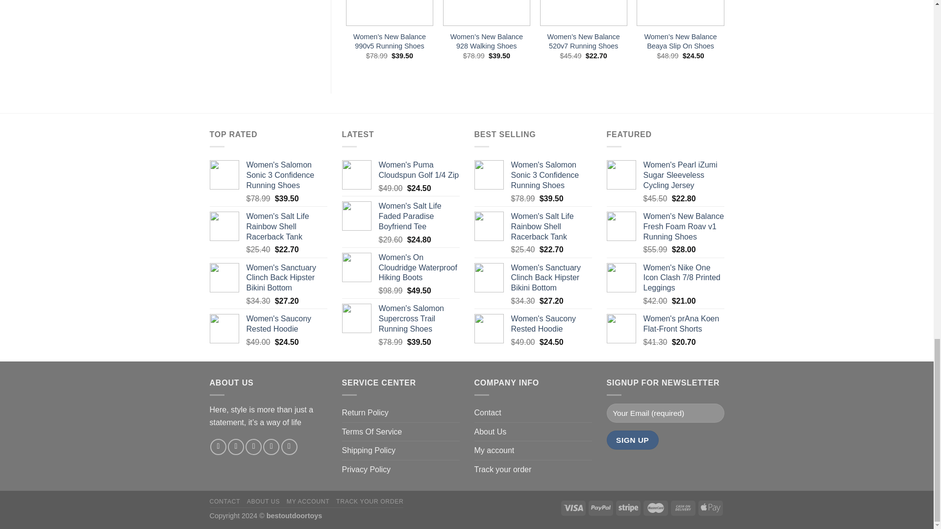 The width and height of the screenshot is (941, 529). I want to click on Sign Up, so click(633, 440).